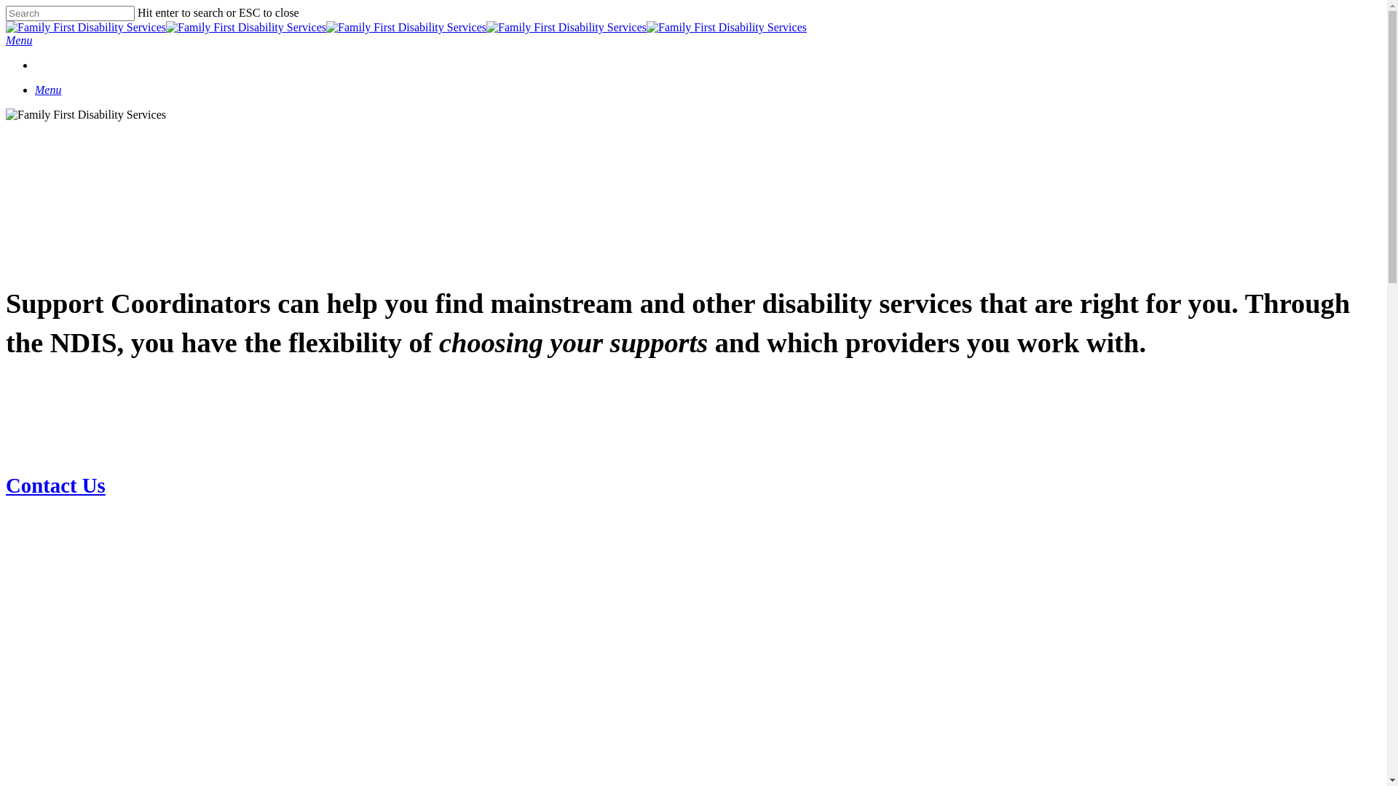  What do you see at coordinates (55, 485) in the screenshot?
I see `Contact Us` at bounding box center [55, 485].